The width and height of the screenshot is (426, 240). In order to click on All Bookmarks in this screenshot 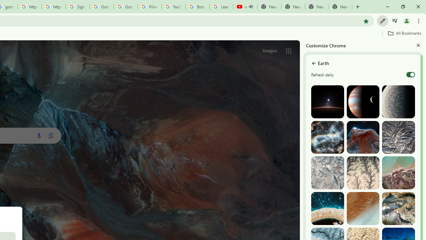, I will do `click(404, 33)`.